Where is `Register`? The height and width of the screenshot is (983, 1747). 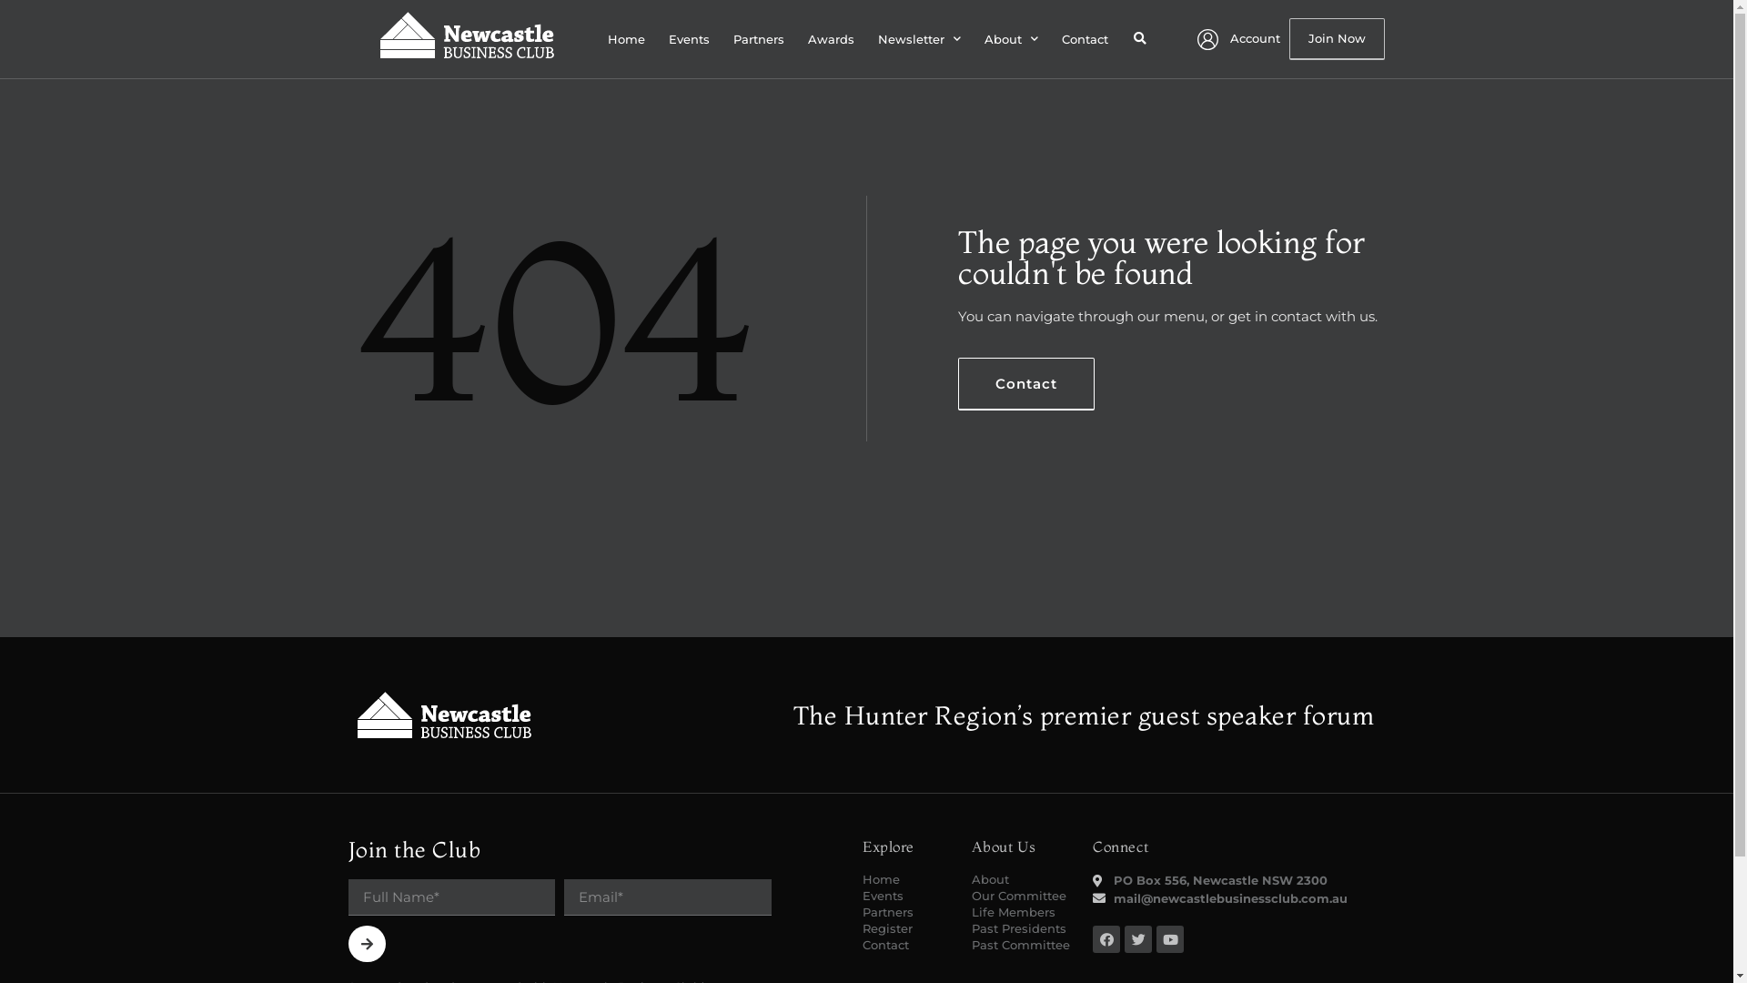 Register is located at coordinates (908, 928).